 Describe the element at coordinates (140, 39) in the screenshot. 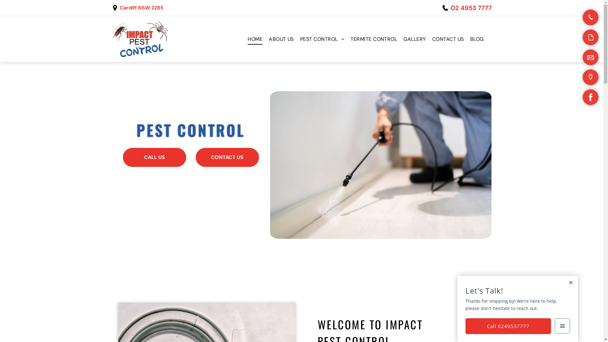

I see `Impact Pest Control` at that location.